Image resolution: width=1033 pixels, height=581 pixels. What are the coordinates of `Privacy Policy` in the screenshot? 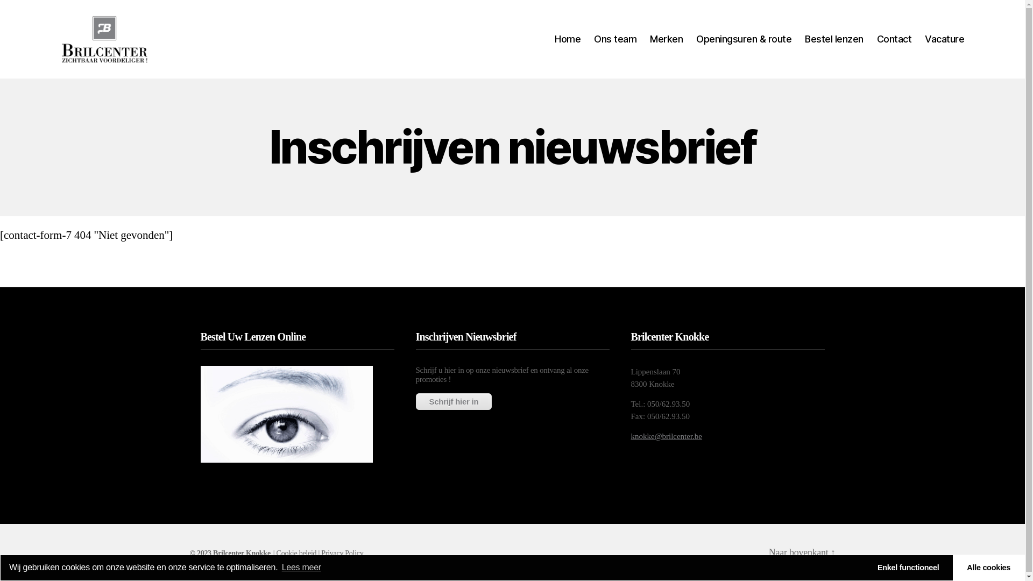 It's located at (342, 553).